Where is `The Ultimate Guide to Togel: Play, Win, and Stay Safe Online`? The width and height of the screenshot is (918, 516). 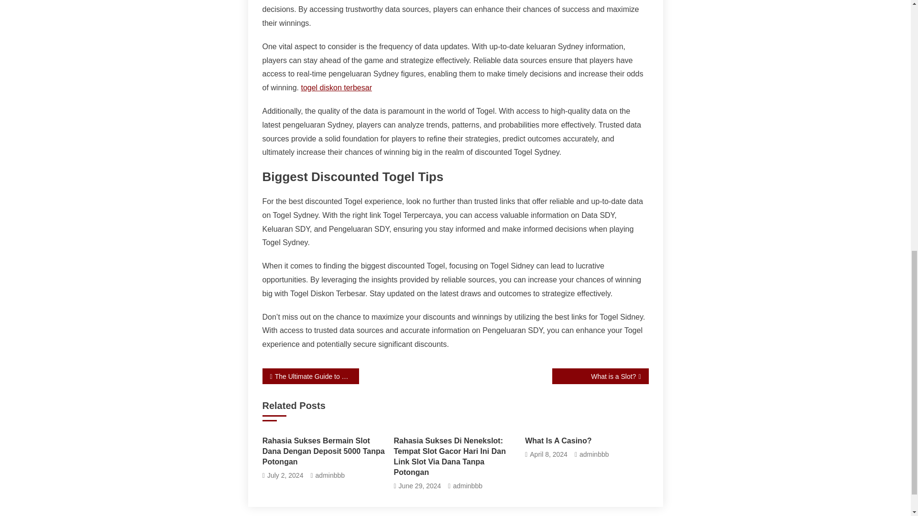 The Ultimate Guide to Togel: Play, Win, and Stay Safe Online is located at coordinates (310, 376).